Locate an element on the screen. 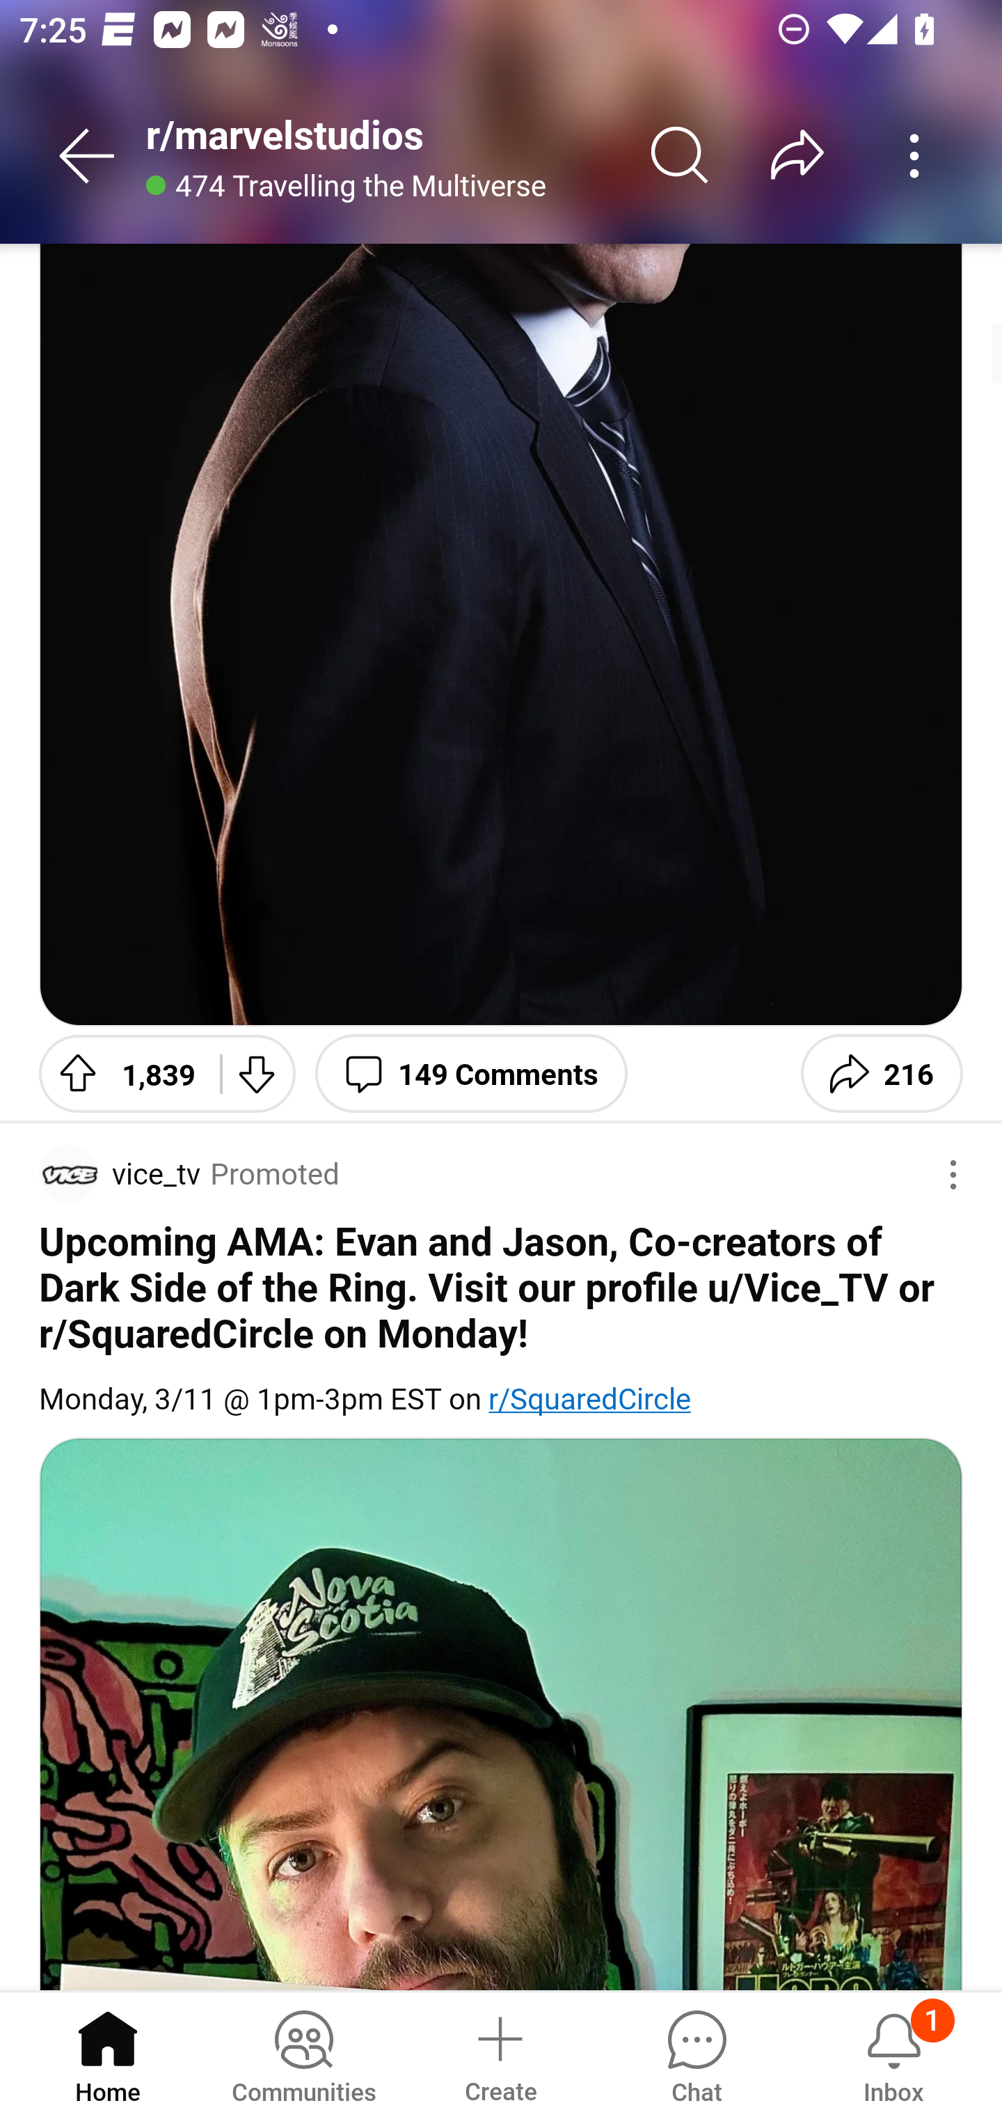  Image is located at coordinates (501, 635).